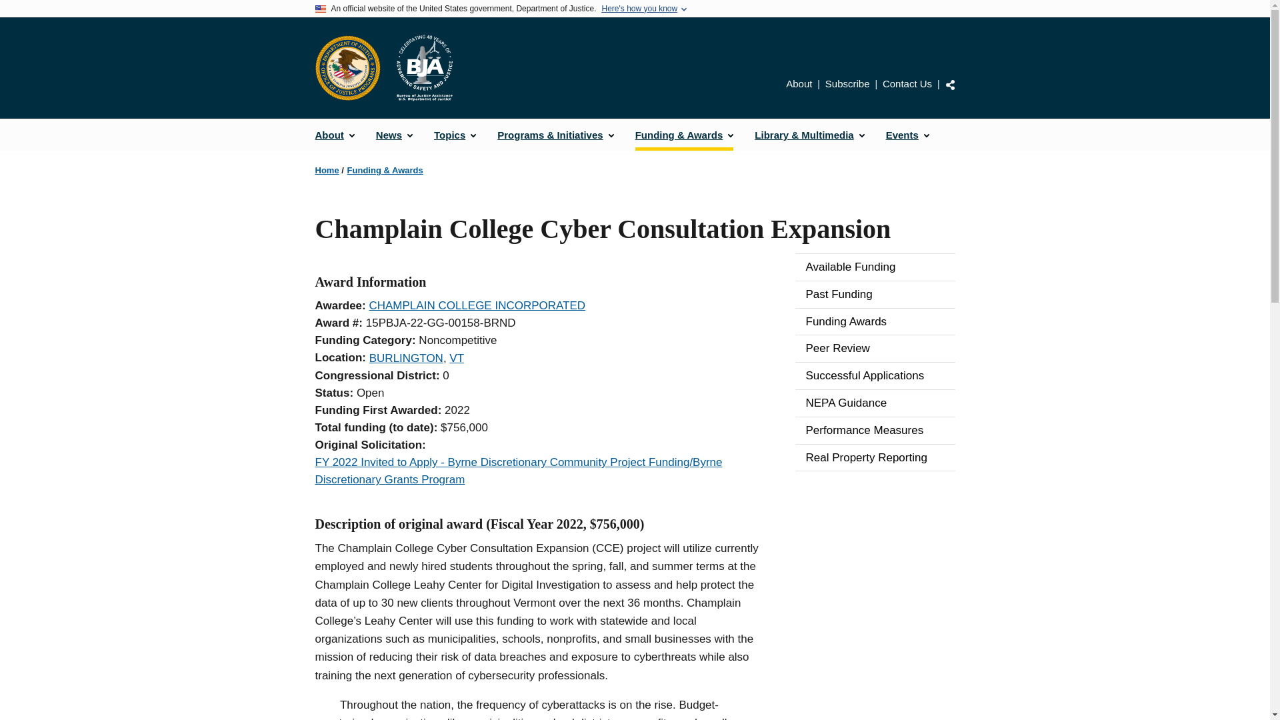 This screenshot has height=720, width=1280. What do you see at coordinates (950, 85) in the screenshot?
I see `Choose a social sharing platform` at bounding box center [950, 85].